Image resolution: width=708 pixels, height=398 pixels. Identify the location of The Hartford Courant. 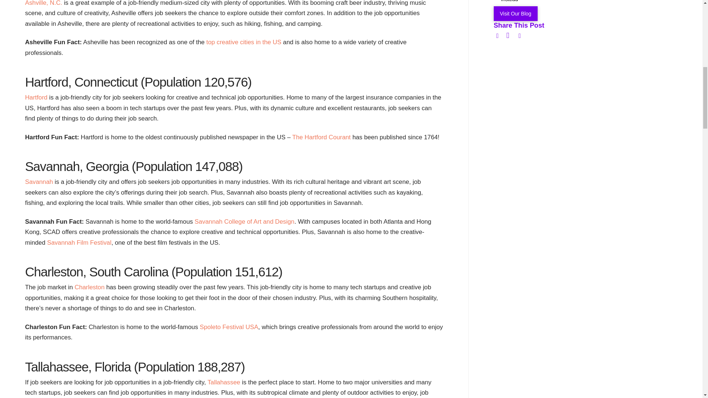
(321, 137).